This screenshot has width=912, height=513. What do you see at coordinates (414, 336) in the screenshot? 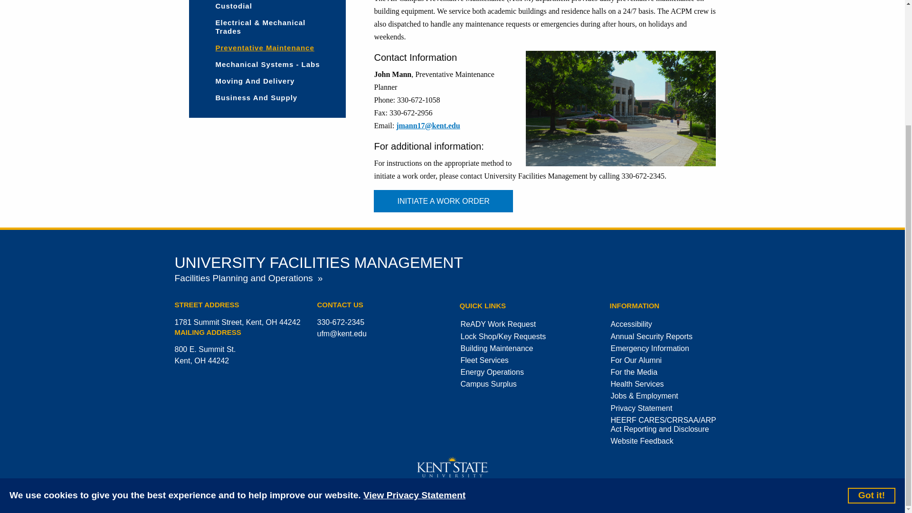
I see `View Privacy Statement` at bounding box center [414, 336].